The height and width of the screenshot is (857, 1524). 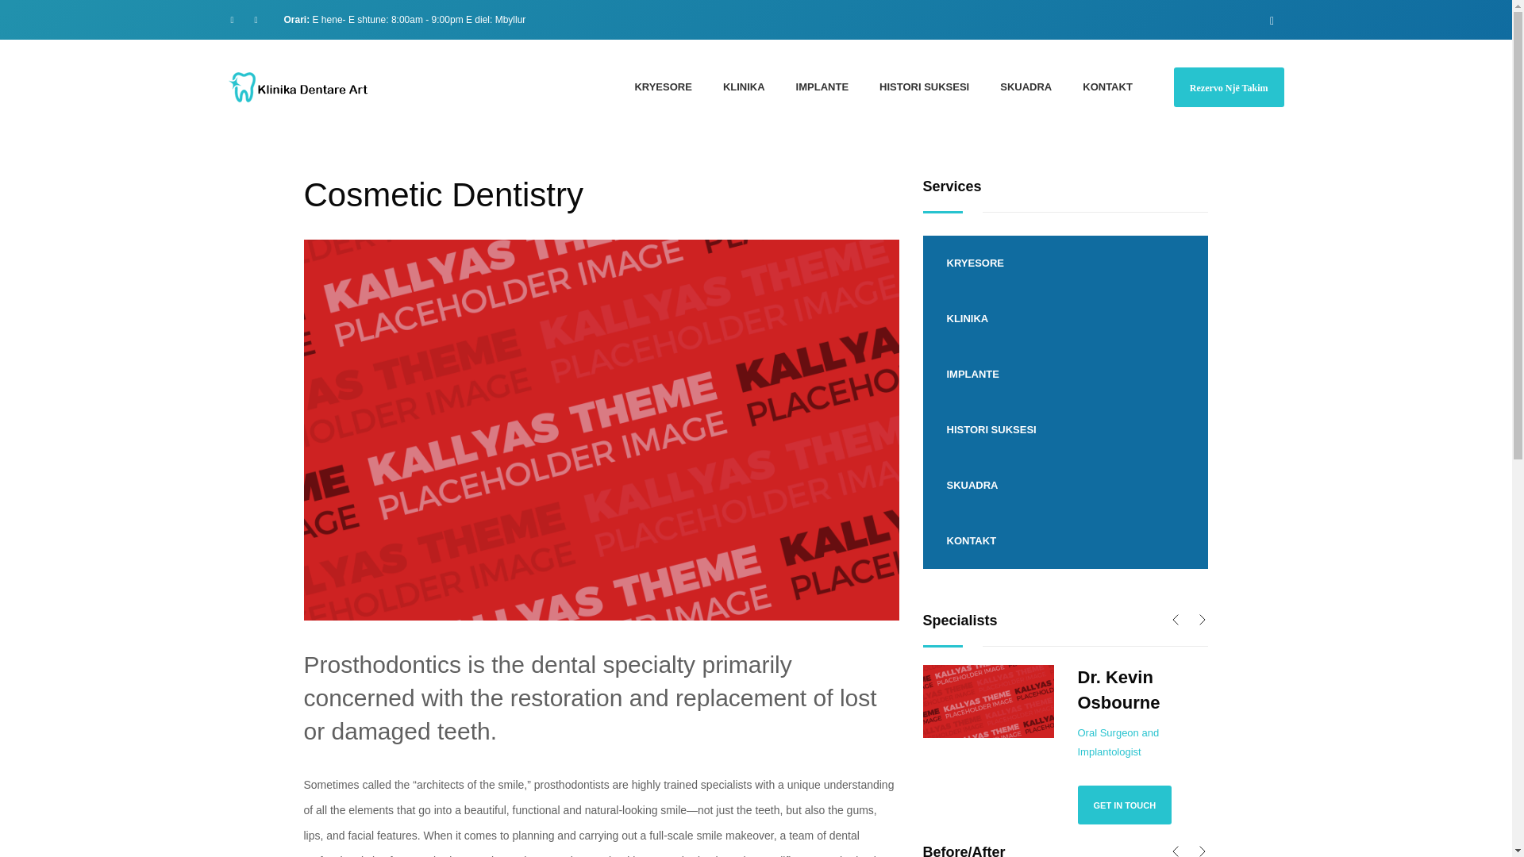 I want to click on KLINIKA, so click(x=1065, y=319).